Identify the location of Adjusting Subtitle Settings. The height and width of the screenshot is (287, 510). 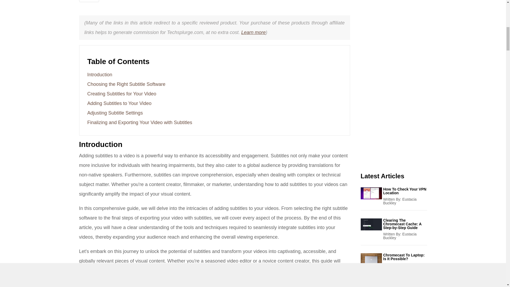
(115, 113).